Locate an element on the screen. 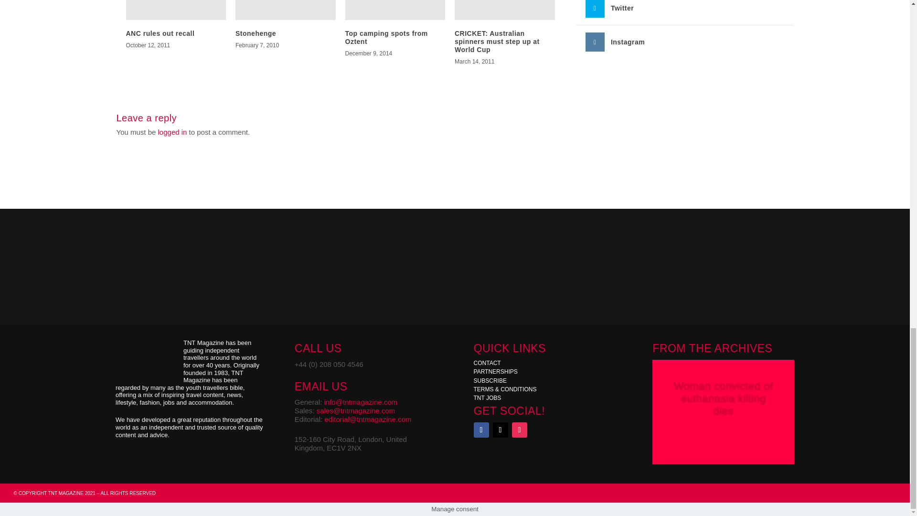  CRICKET: Australian spinners must step up at World Cup is located at coordinates (497, 41).